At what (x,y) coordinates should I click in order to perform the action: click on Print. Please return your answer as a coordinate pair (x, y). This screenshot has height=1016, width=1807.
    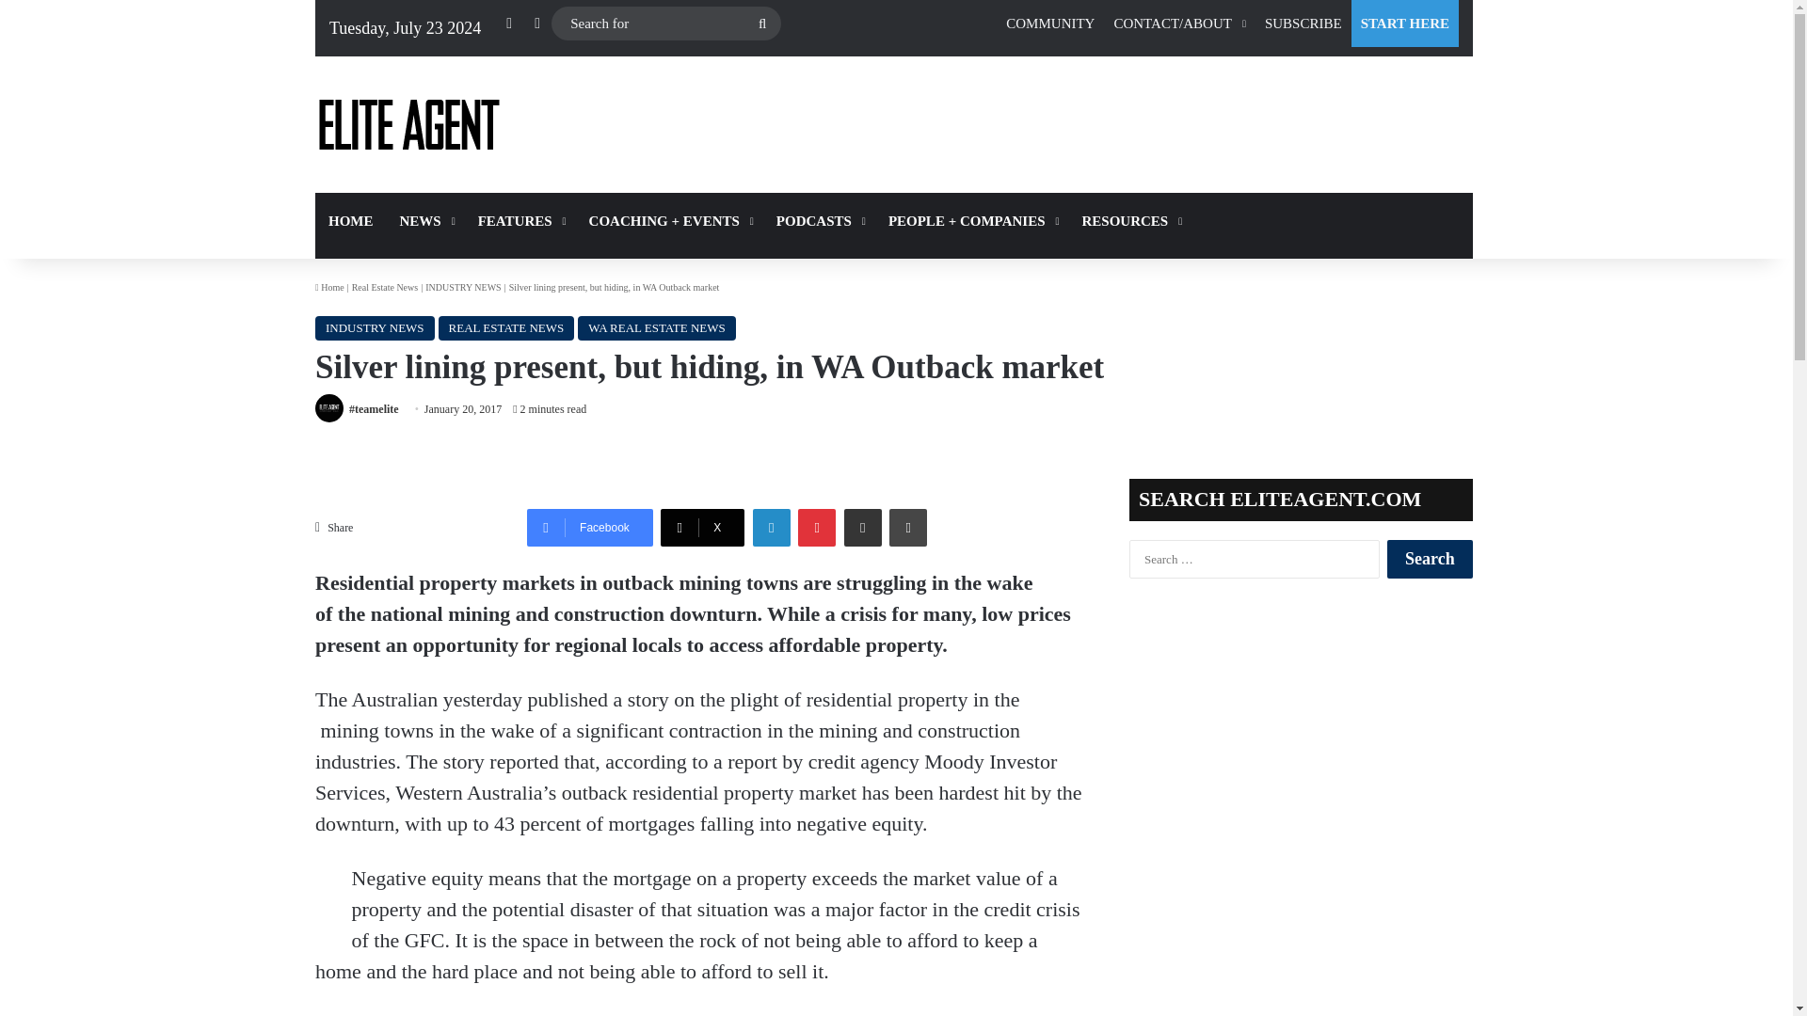
    Looking at the image, I should click on (907, 528).